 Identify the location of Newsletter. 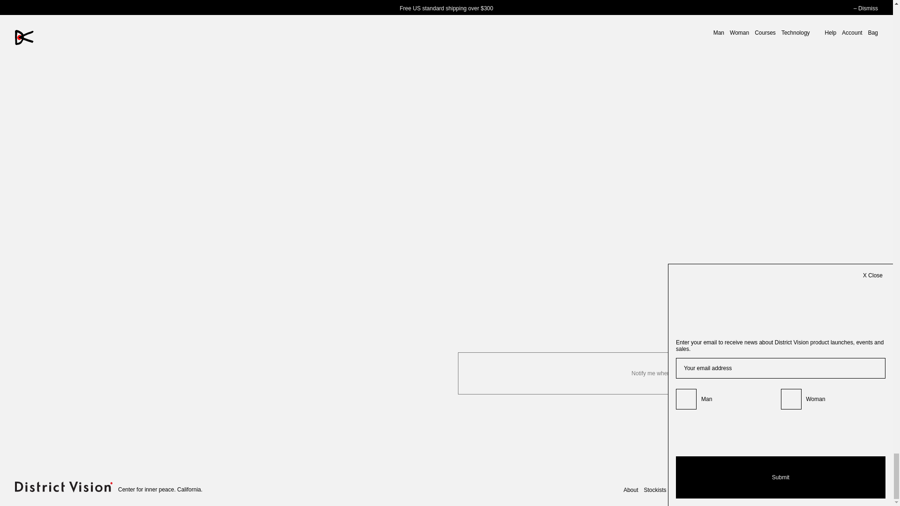
(685, 488).